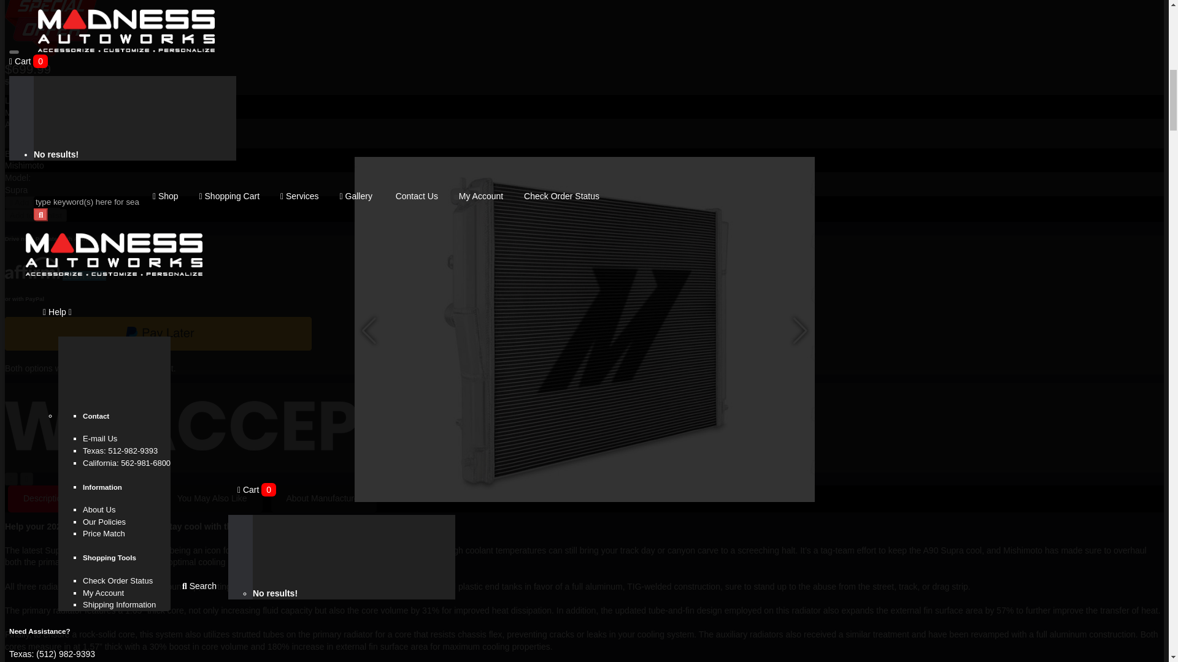 This screenshot has height=662, width=1178. Describe the element at coordinates (36, 215) in the screenshot. I see `Add to Wish List` at that location.